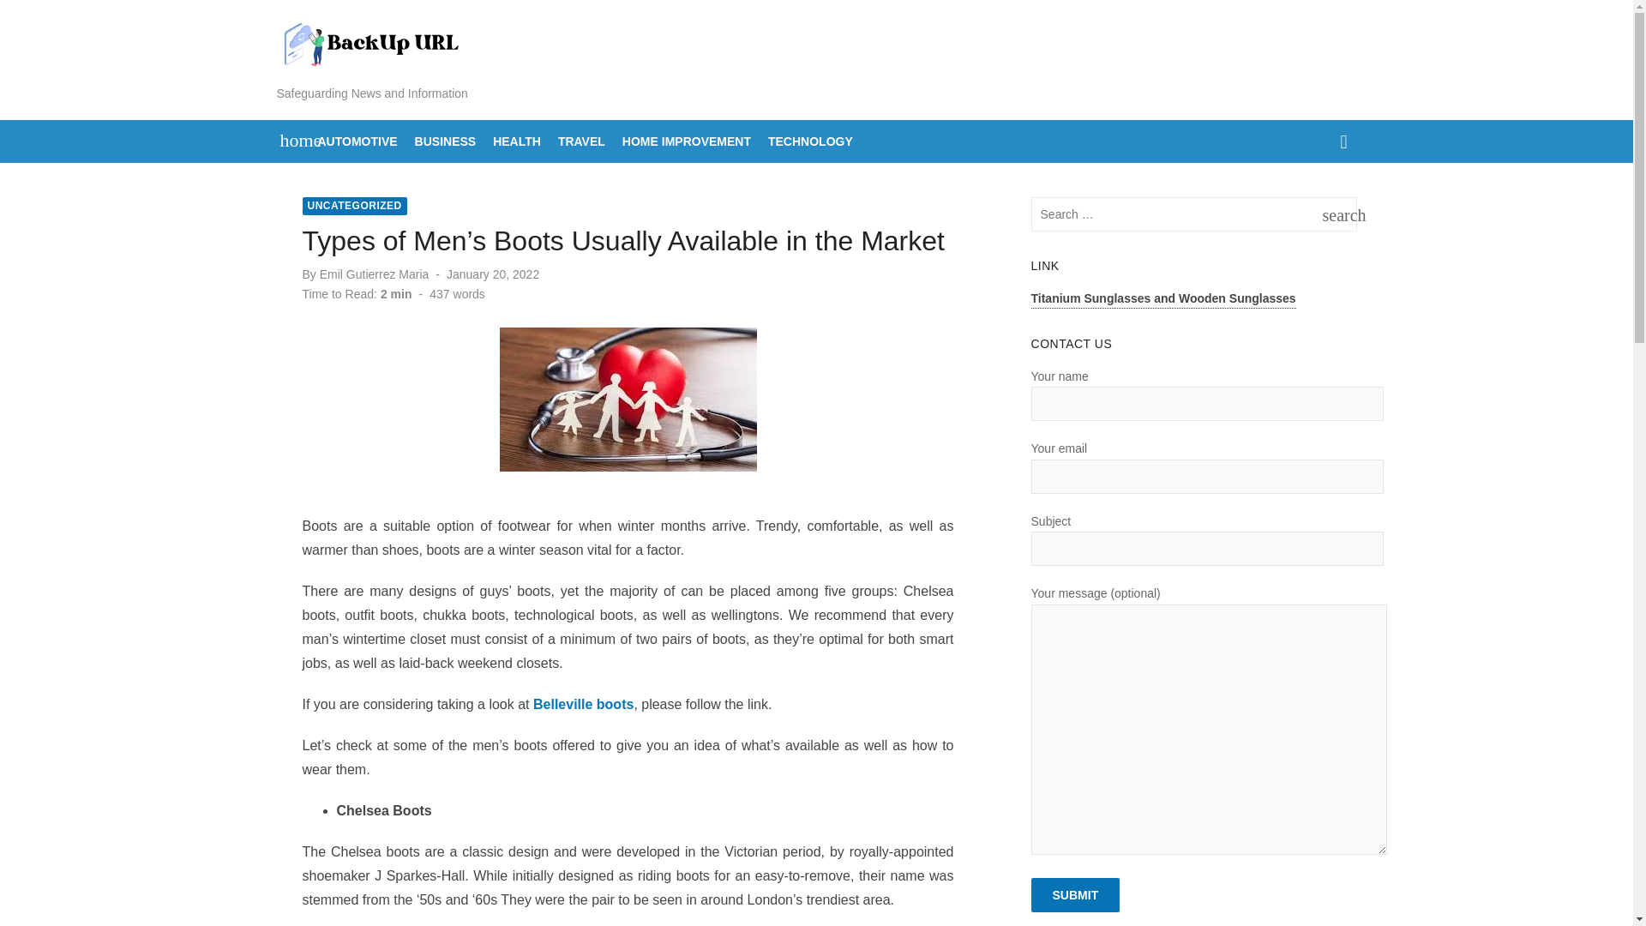  I want to click on HOME IMPROVEMENT, so click(291, 139).